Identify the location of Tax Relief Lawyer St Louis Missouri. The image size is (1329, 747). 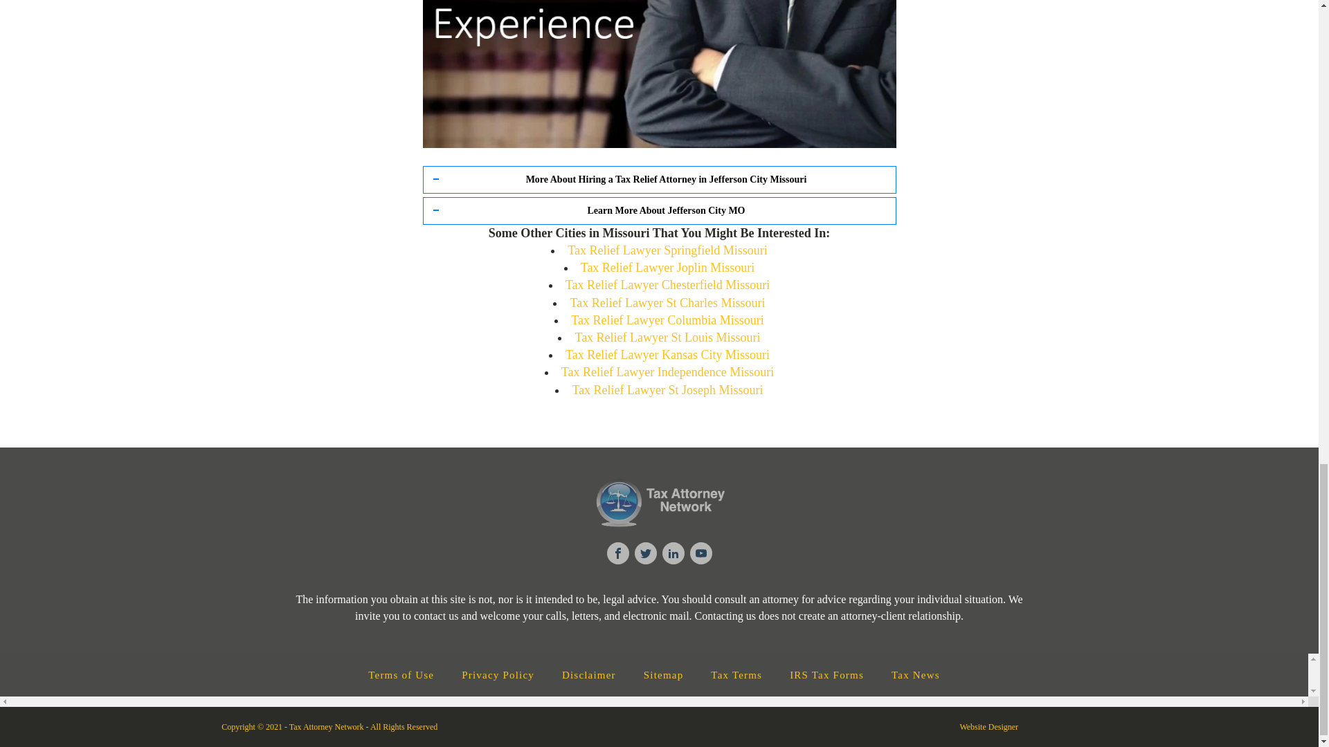
(667, 338).